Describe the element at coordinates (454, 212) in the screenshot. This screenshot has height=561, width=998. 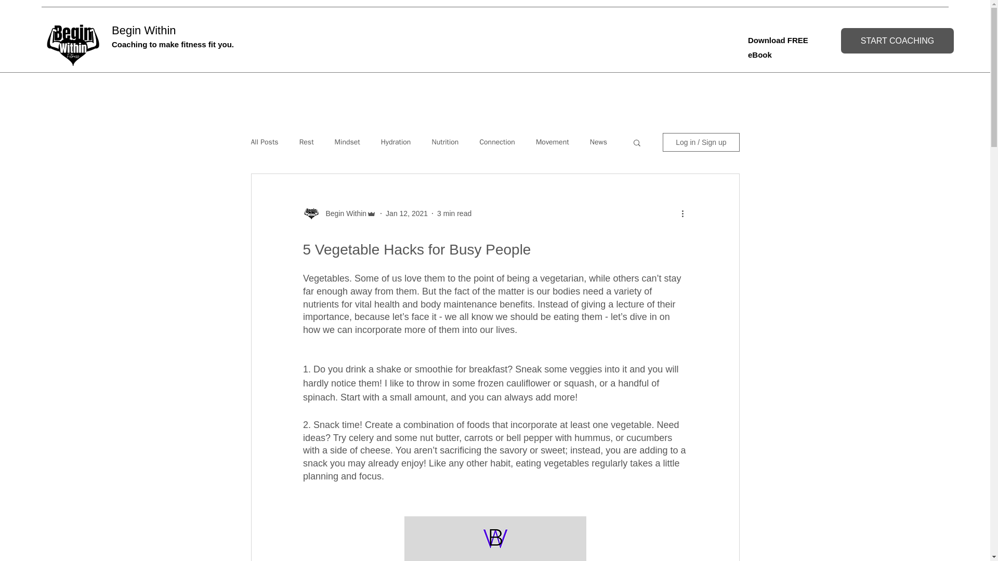
I see `3 min read` at that location.